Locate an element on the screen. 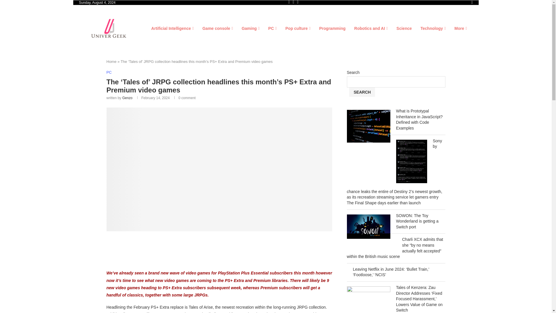  Game console is located at coordinates (217, 28).